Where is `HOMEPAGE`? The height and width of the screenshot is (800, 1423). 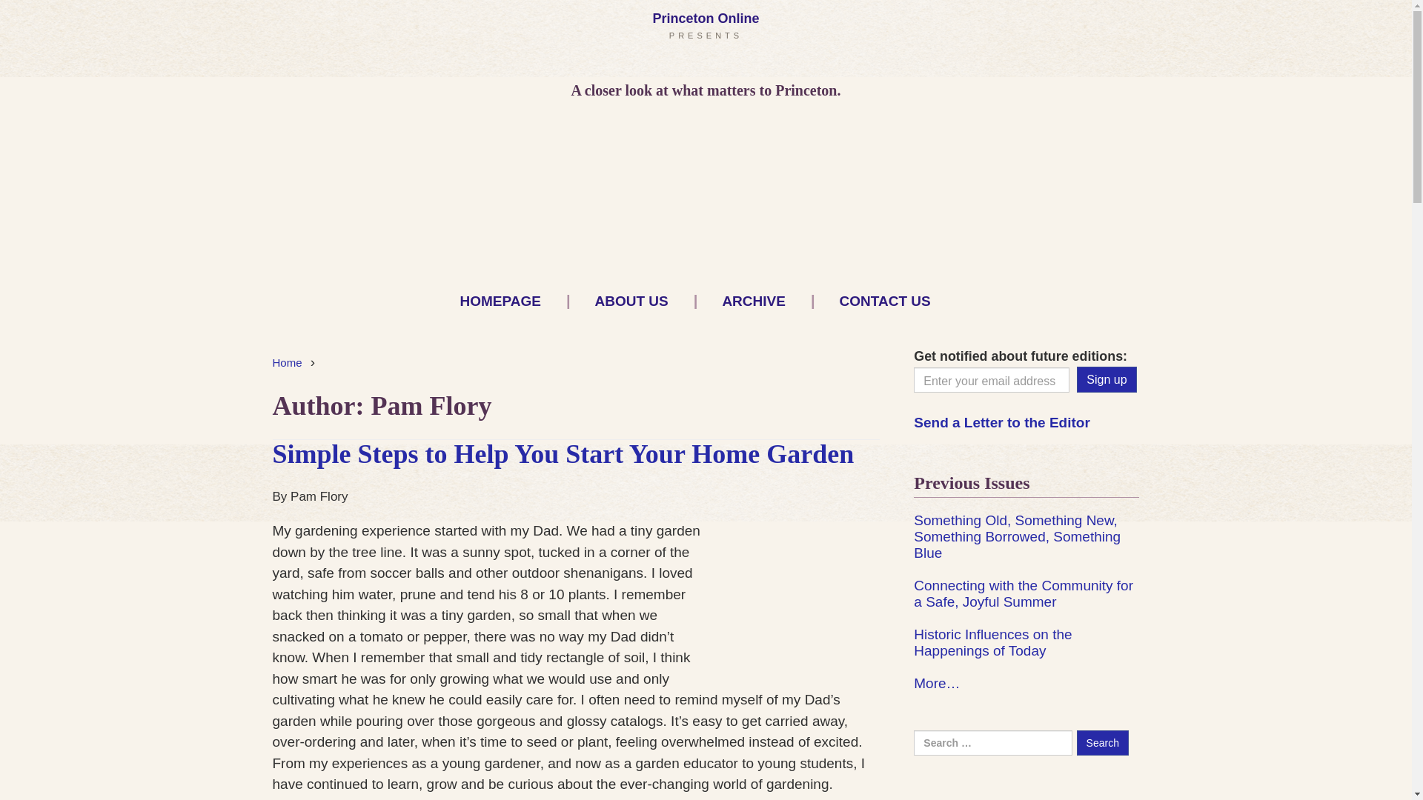 HOMEPAGE is located at coordinates (488, 301).